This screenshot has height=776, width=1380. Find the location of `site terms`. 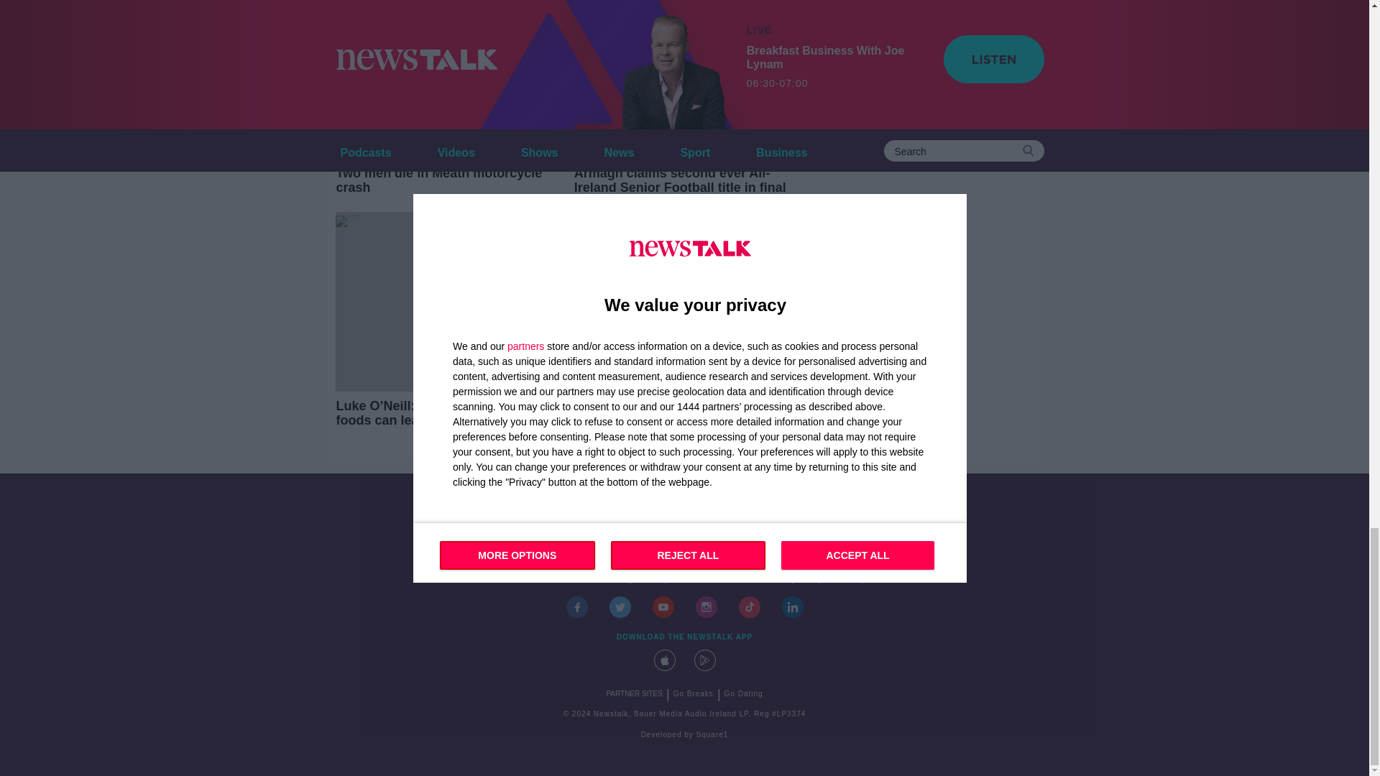

site terms is located at coordinates (732, 581).